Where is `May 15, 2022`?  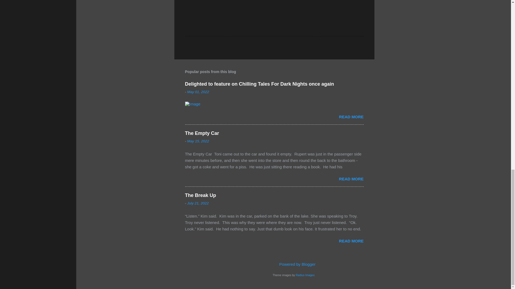
May 15, 2022 is located at coordinates (198, 141).